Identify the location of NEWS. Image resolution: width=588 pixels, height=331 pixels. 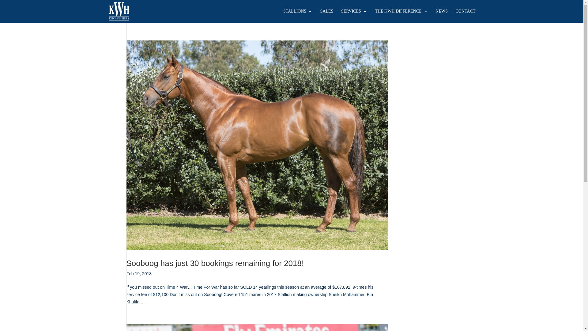
(442, 16).